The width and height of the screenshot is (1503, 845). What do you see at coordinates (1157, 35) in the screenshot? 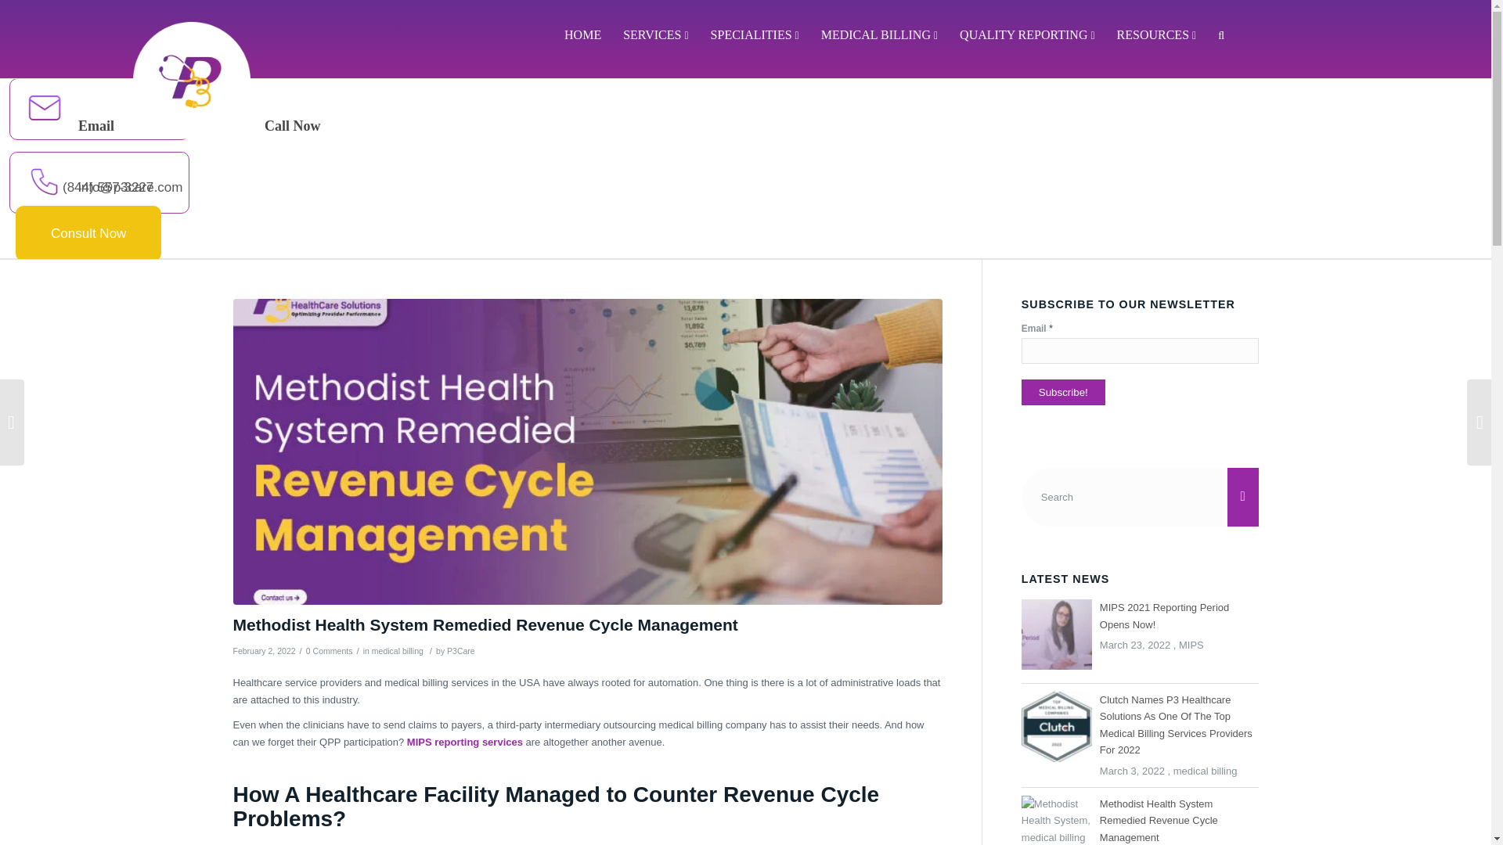
I see `RESOURCES` at bounding box center [1157, 35].